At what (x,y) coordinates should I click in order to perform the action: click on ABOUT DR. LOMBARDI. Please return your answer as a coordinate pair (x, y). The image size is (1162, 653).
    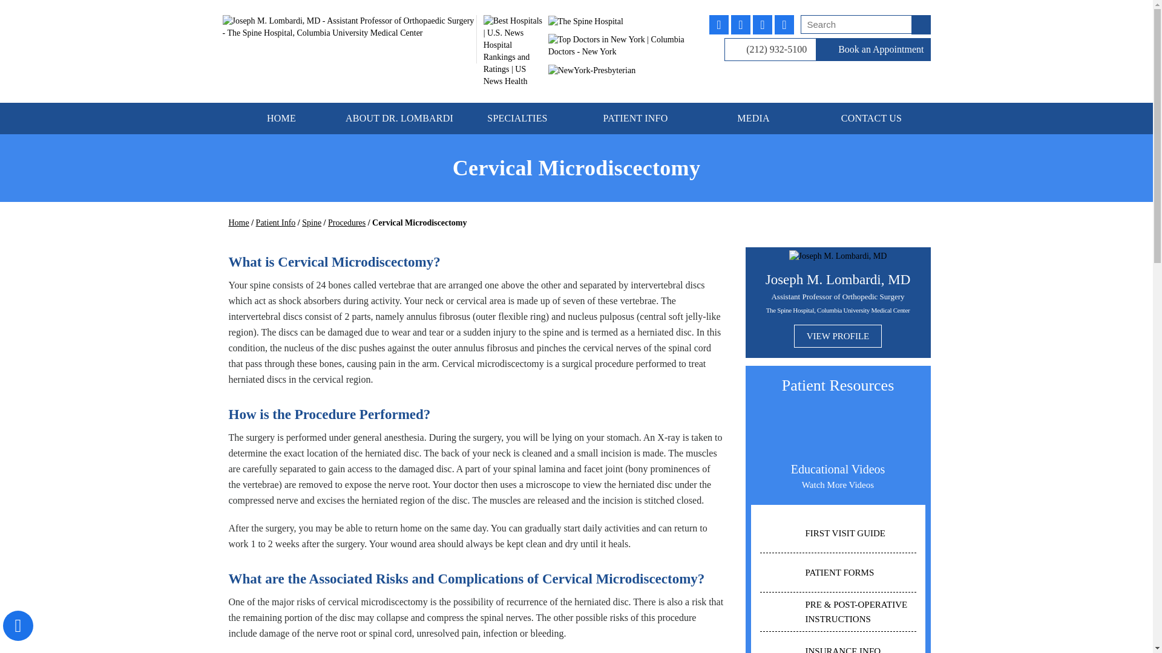
    Looking at the image, I should click on (399, 119).